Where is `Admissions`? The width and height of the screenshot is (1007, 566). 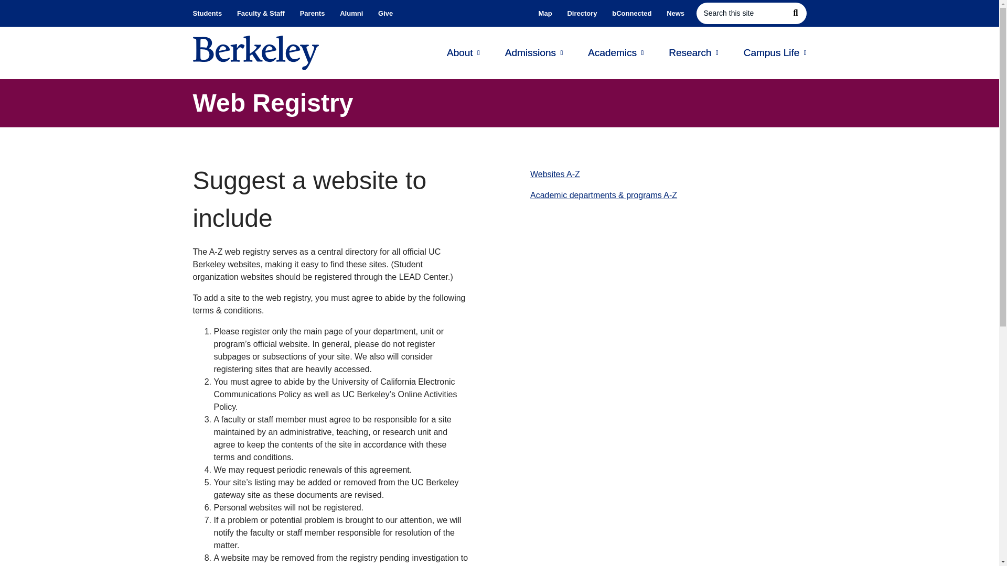
Admissions is located at coordinates (534, 53).